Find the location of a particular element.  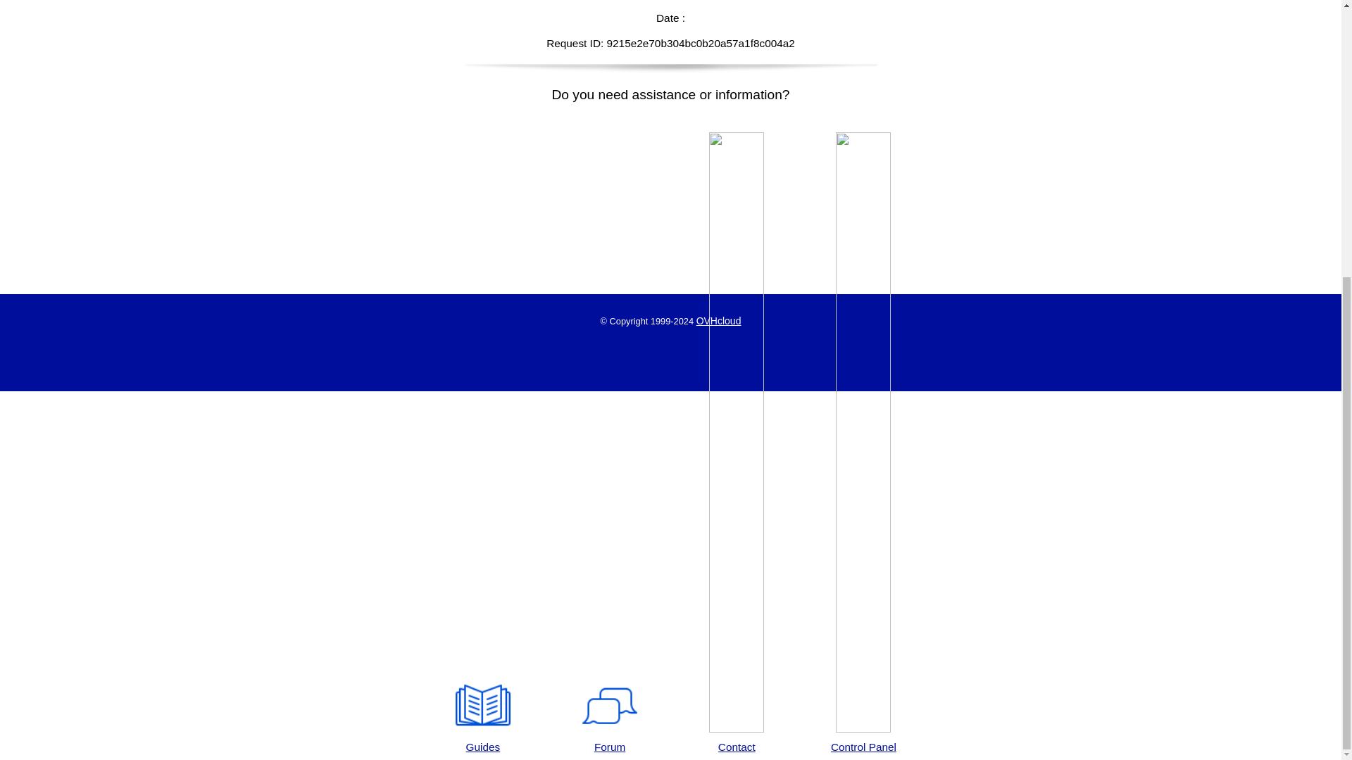

Contact is located at coordinates (737, 443).